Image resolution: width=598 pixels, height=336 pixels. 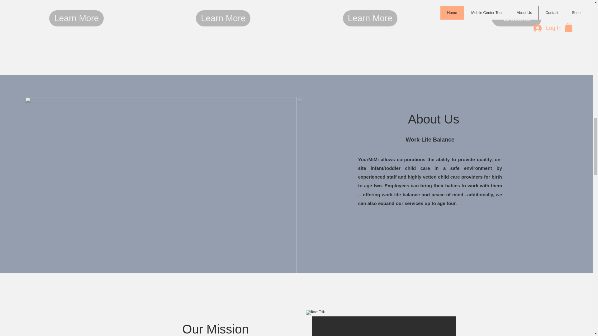 What do you see at coordinates (370, 18) in the screenshot?
I see `Learn More` at bounding box center [370, 18].